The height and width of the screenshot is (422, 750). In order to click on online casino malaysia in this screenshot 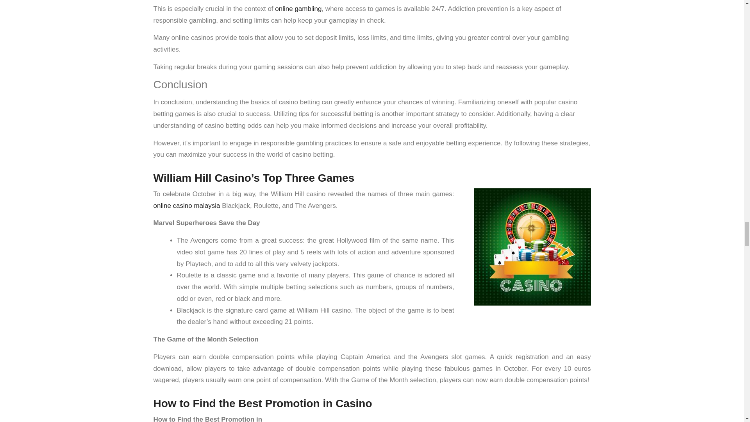, I will do `click(186, 206)`.